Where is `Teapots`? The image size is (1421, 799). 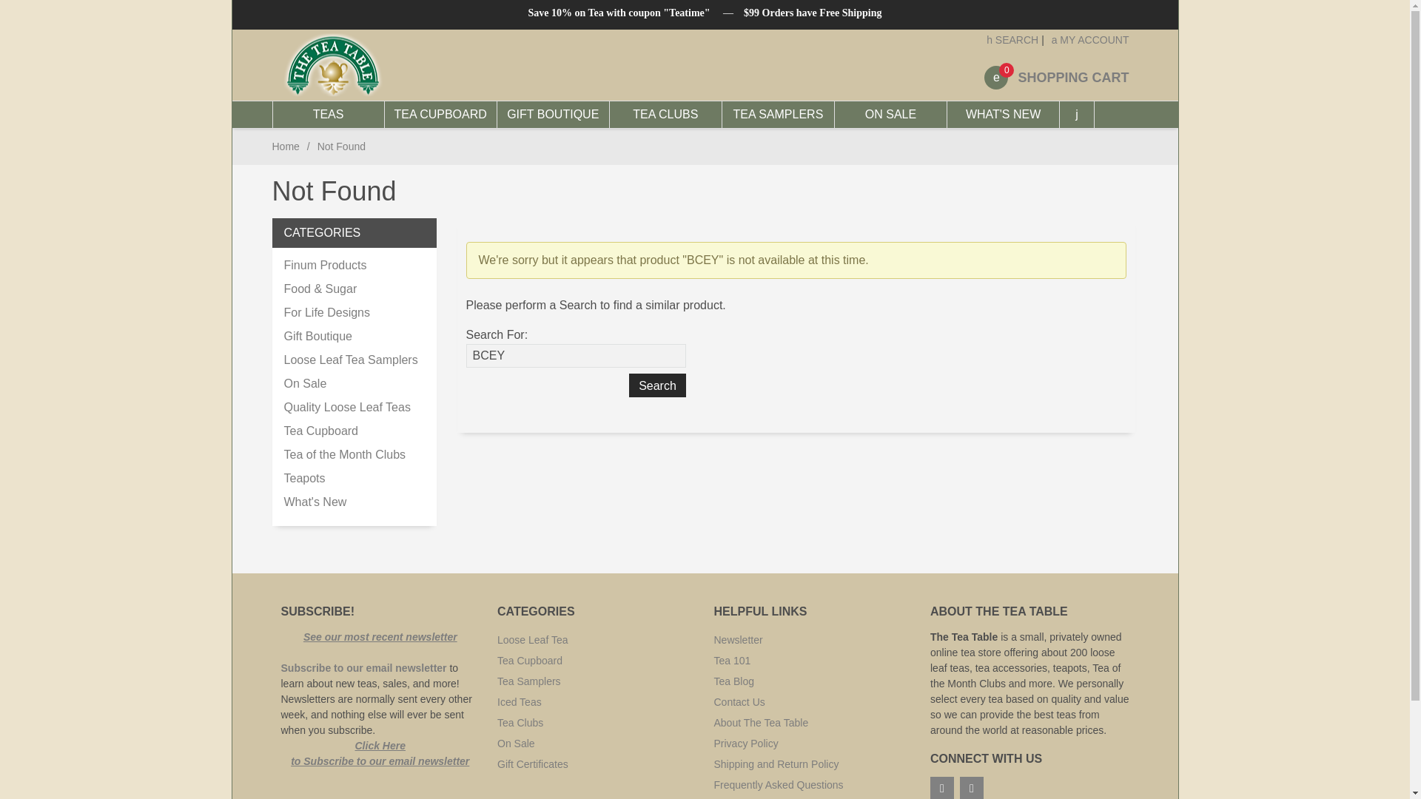
Teapots is located at coordinates (355, 478).